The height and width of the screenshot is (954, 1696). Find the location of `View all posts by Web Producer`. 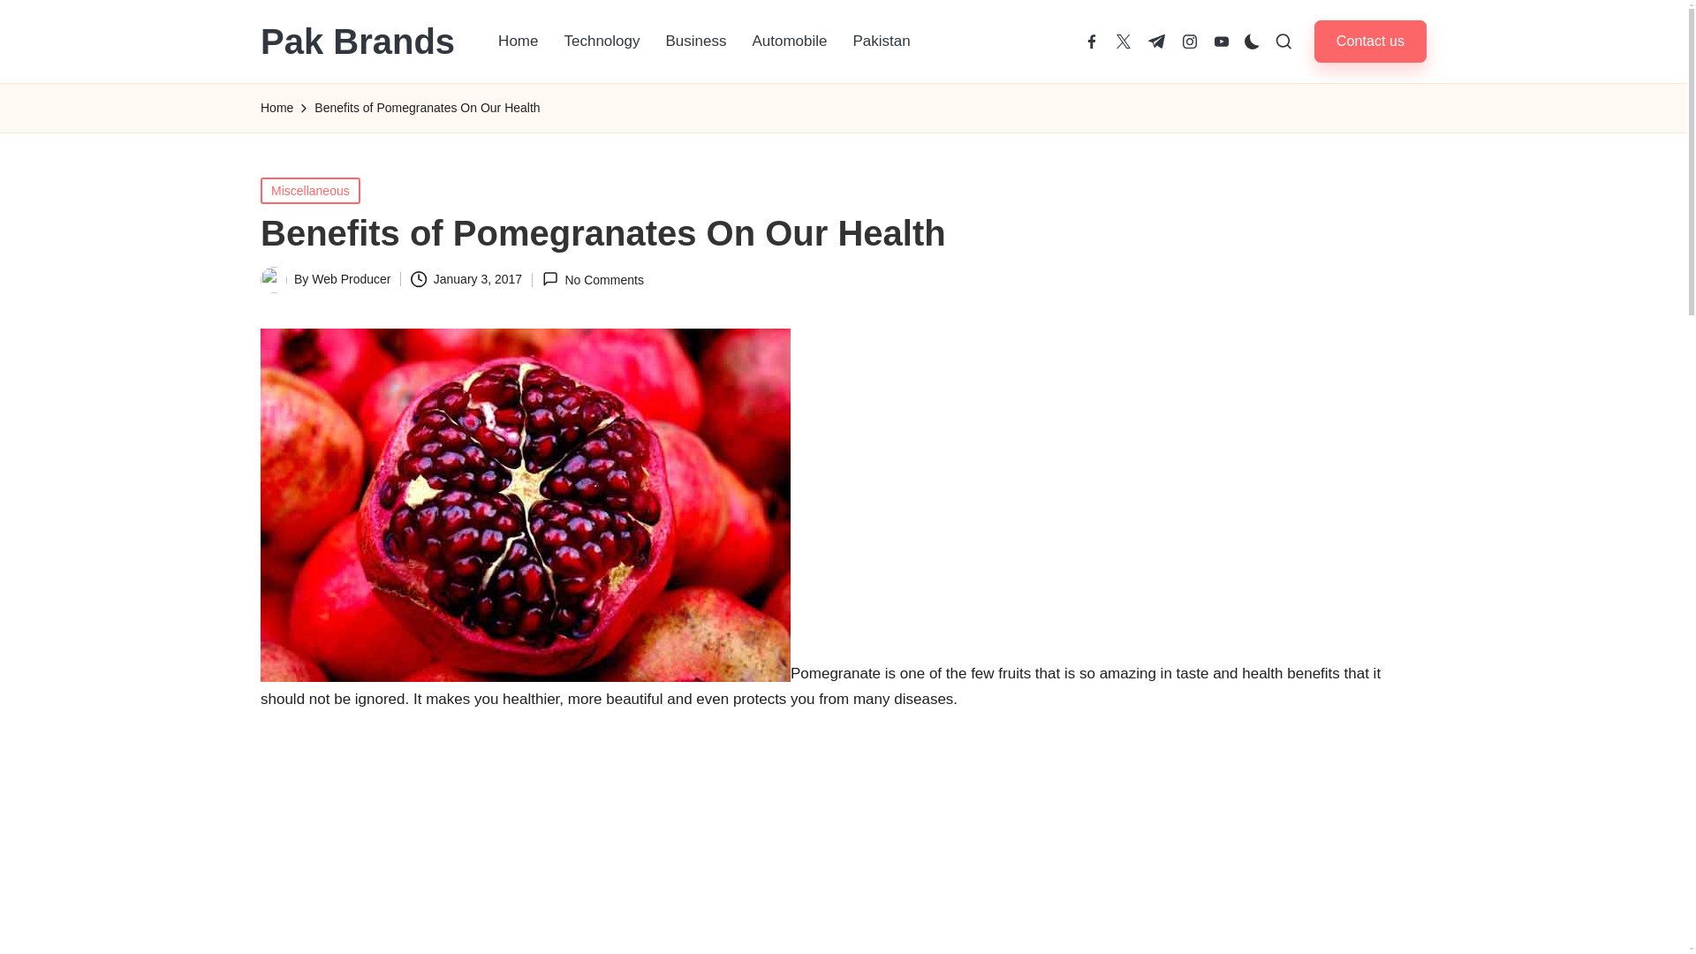

View all posts by Web Producer is located at coordinates (351, 279).